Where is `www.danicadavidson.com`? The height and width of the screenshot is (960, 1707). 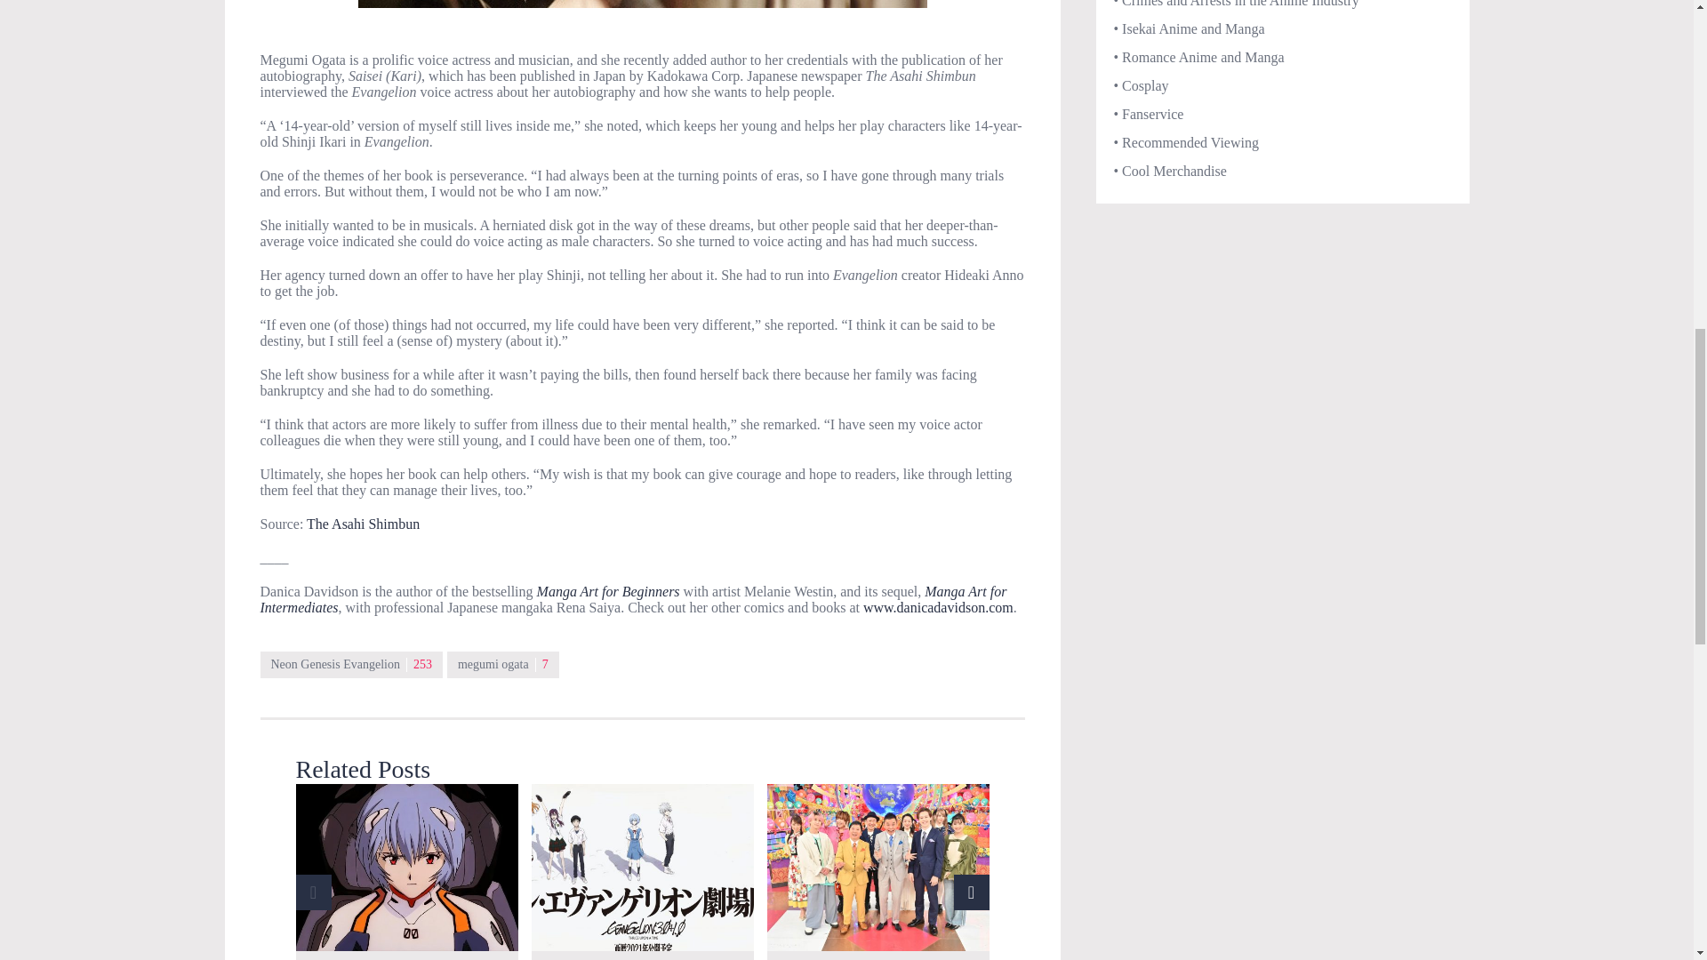
www.danicadavidson.com is located at coordinates (939, 608).